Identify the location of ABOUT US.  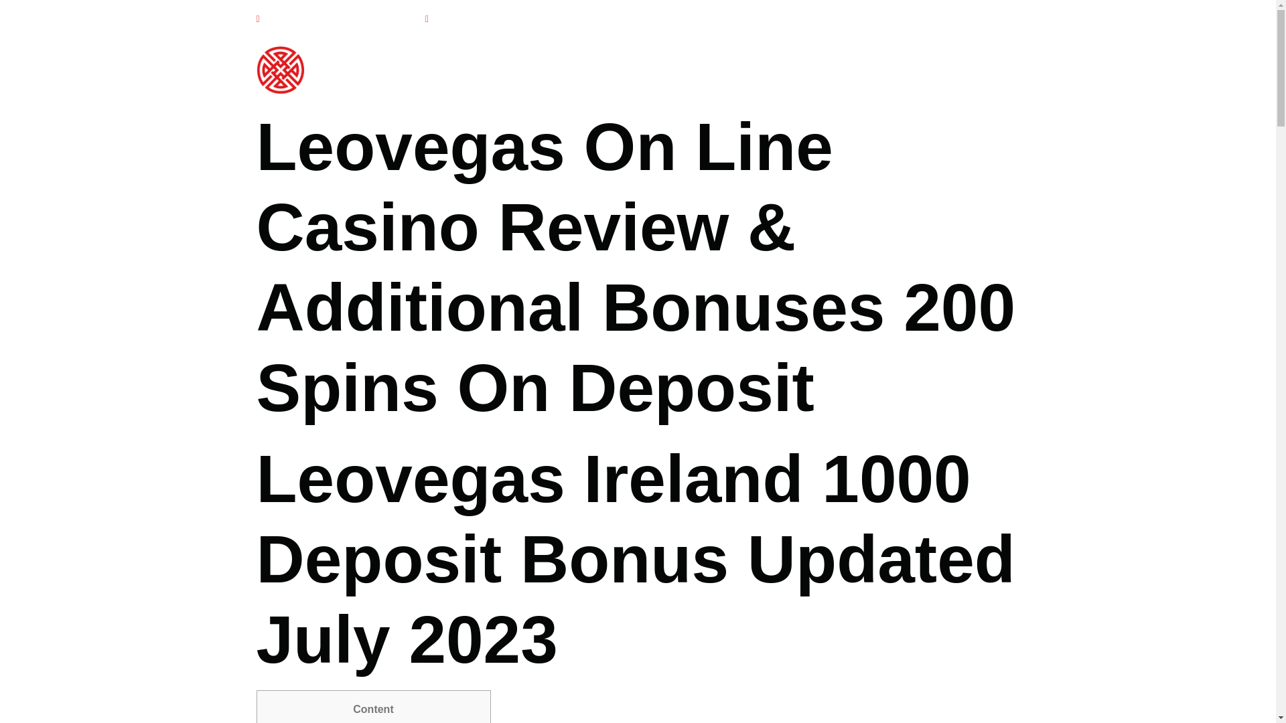
(697, 70).